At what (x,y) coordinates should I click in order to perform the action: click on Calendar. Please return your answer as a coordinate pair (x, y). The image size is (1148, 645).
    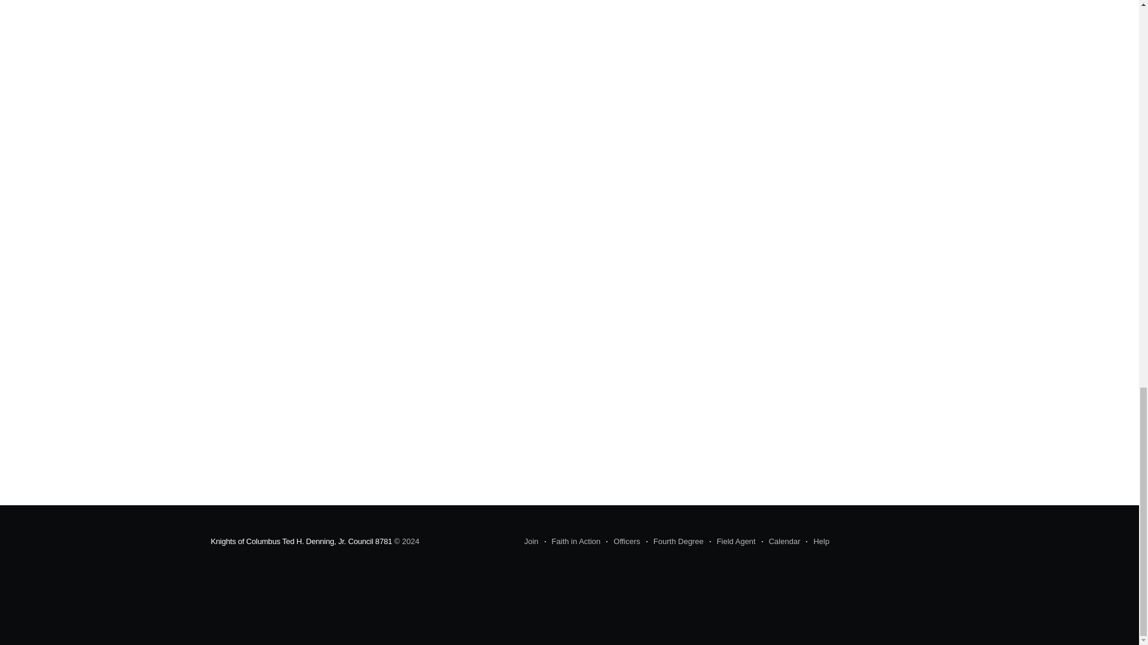
    Looking at the image, I should click on (781, 542).